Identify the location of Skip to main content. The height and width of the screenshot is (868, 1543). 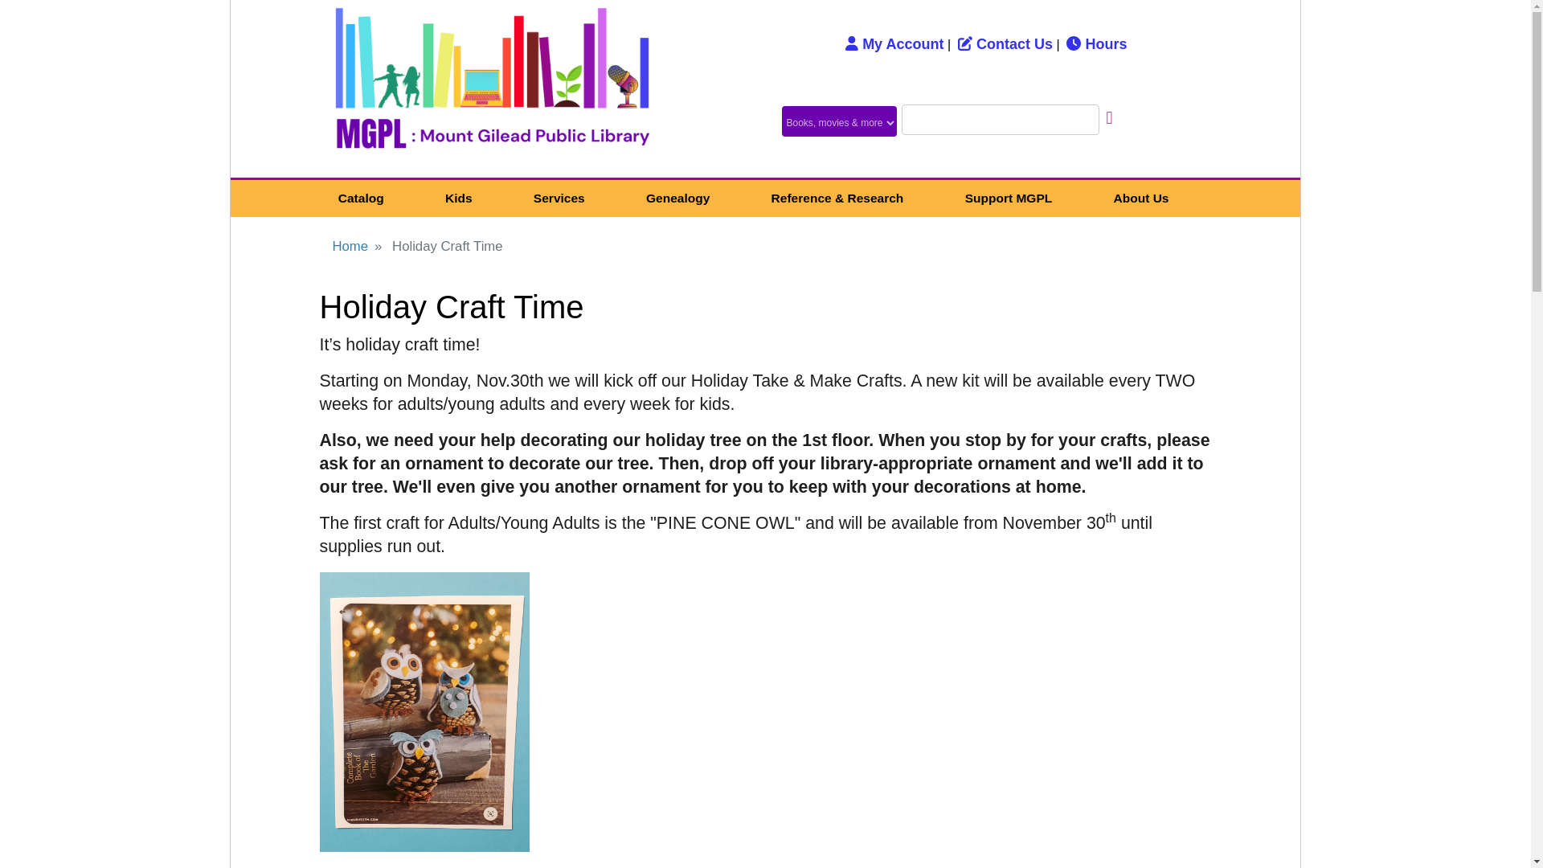
(765, 2).